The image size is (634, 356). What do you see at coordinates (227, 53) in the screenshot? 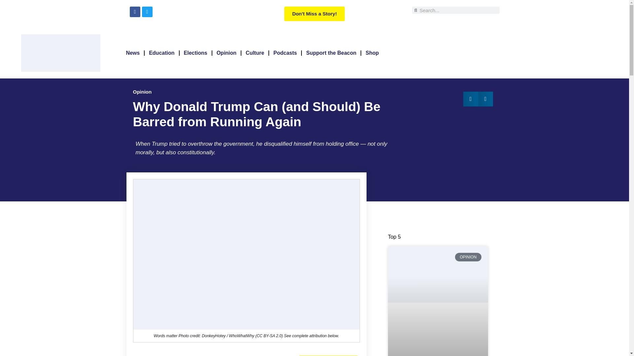
I see `Opinion` at bounding box center [227, 53].